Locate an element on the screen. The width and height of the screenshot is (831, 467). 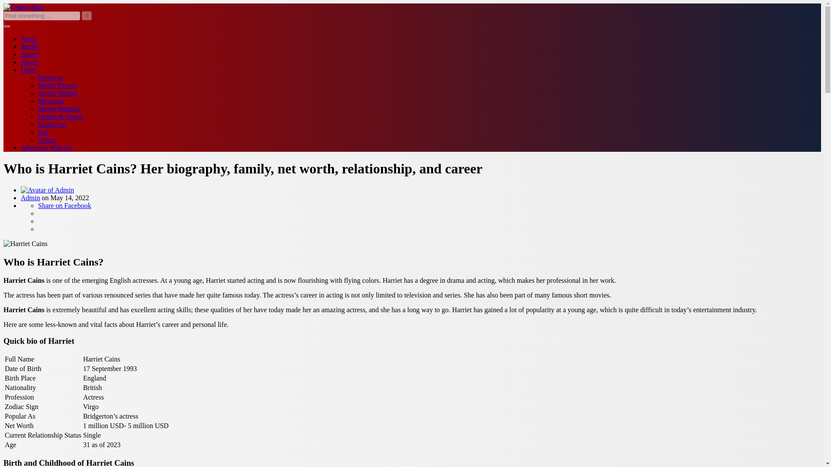
Model is located at coordinates (30, 46).